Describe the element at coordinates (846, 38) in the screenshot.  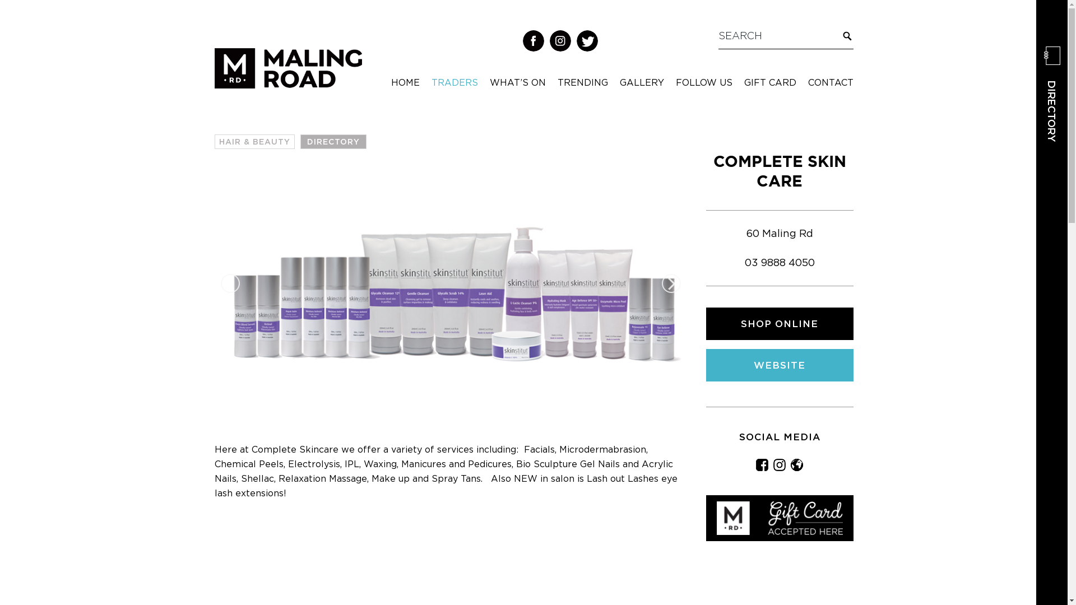
I see `Search` at that location.